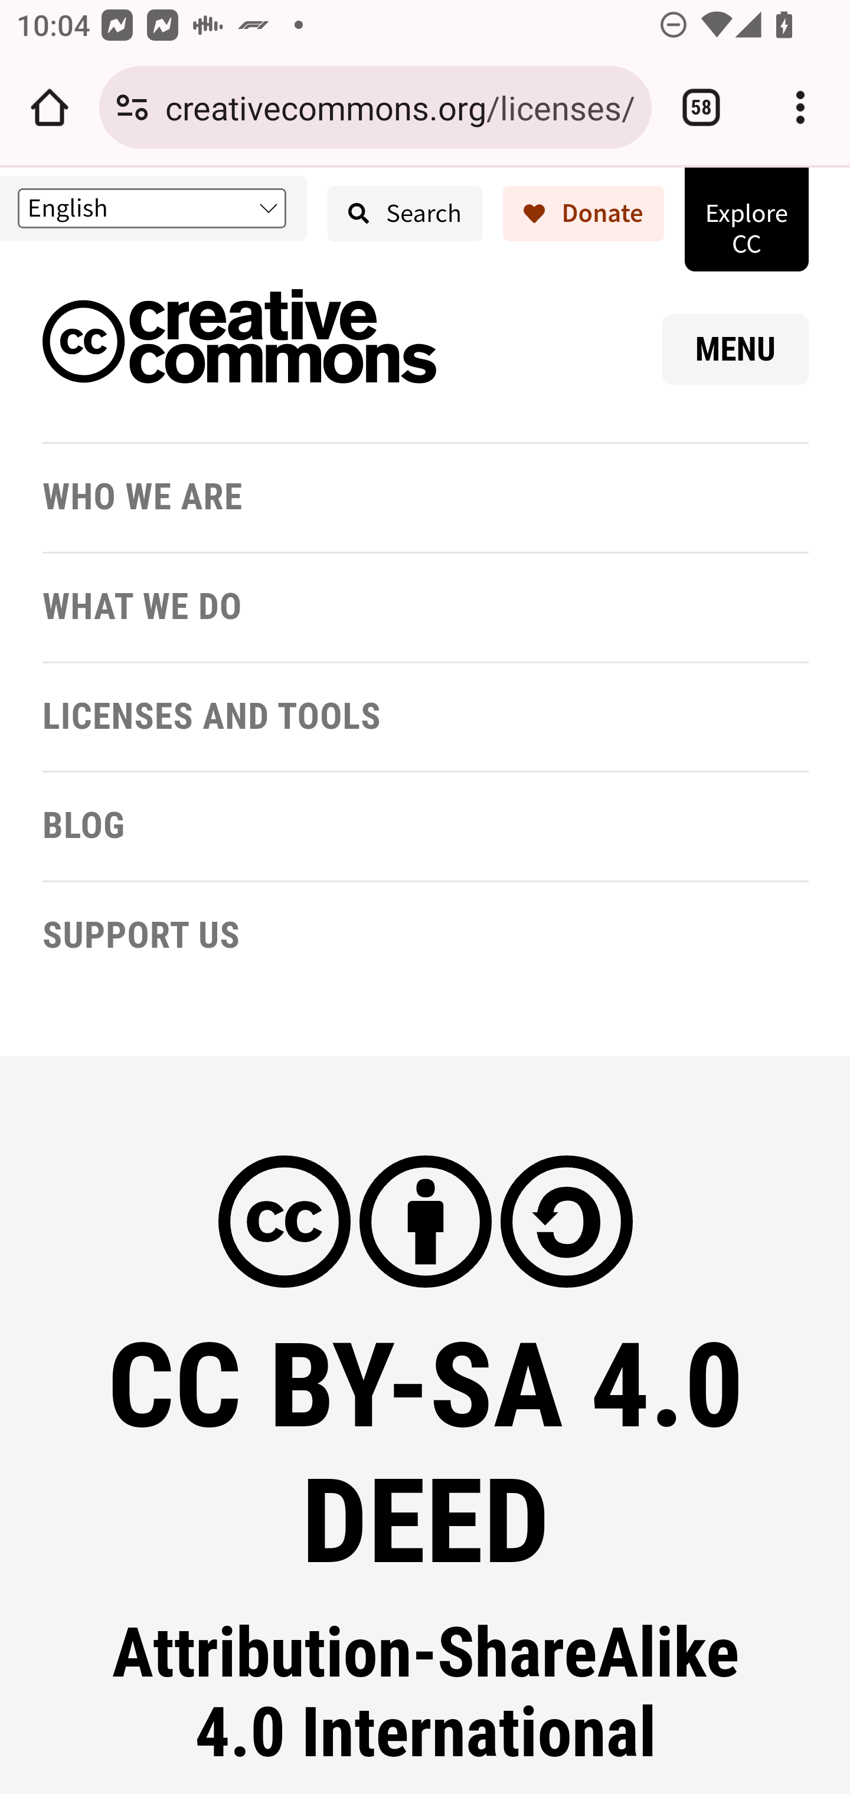 Image resolution: width=850 pixels, height=1794 pixels. What do you see at coordinates (240, 341) in the screenshot?
I see `Creative Commons` at bounding box center [240, 341].